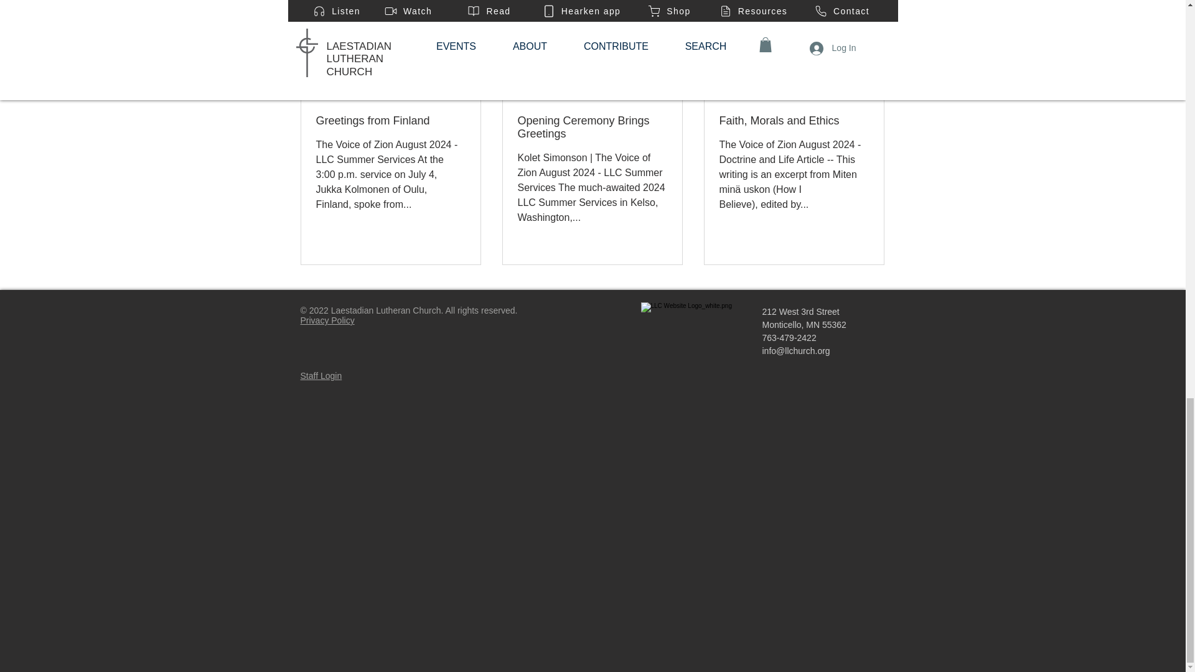 This screenshot has width=1195, height=672. What do you see at coordinates (321, 376) in the screenshot?
I see `Staff Login` at bounding box center [321, 376].